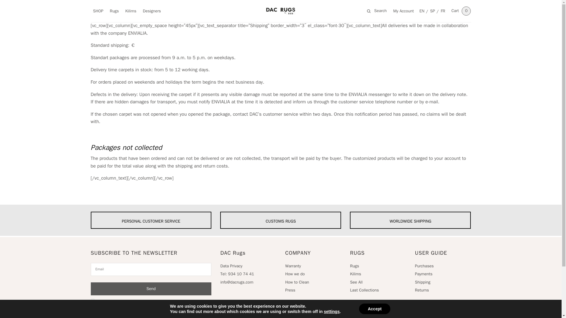  I want to click on See All, so click(356, 282).